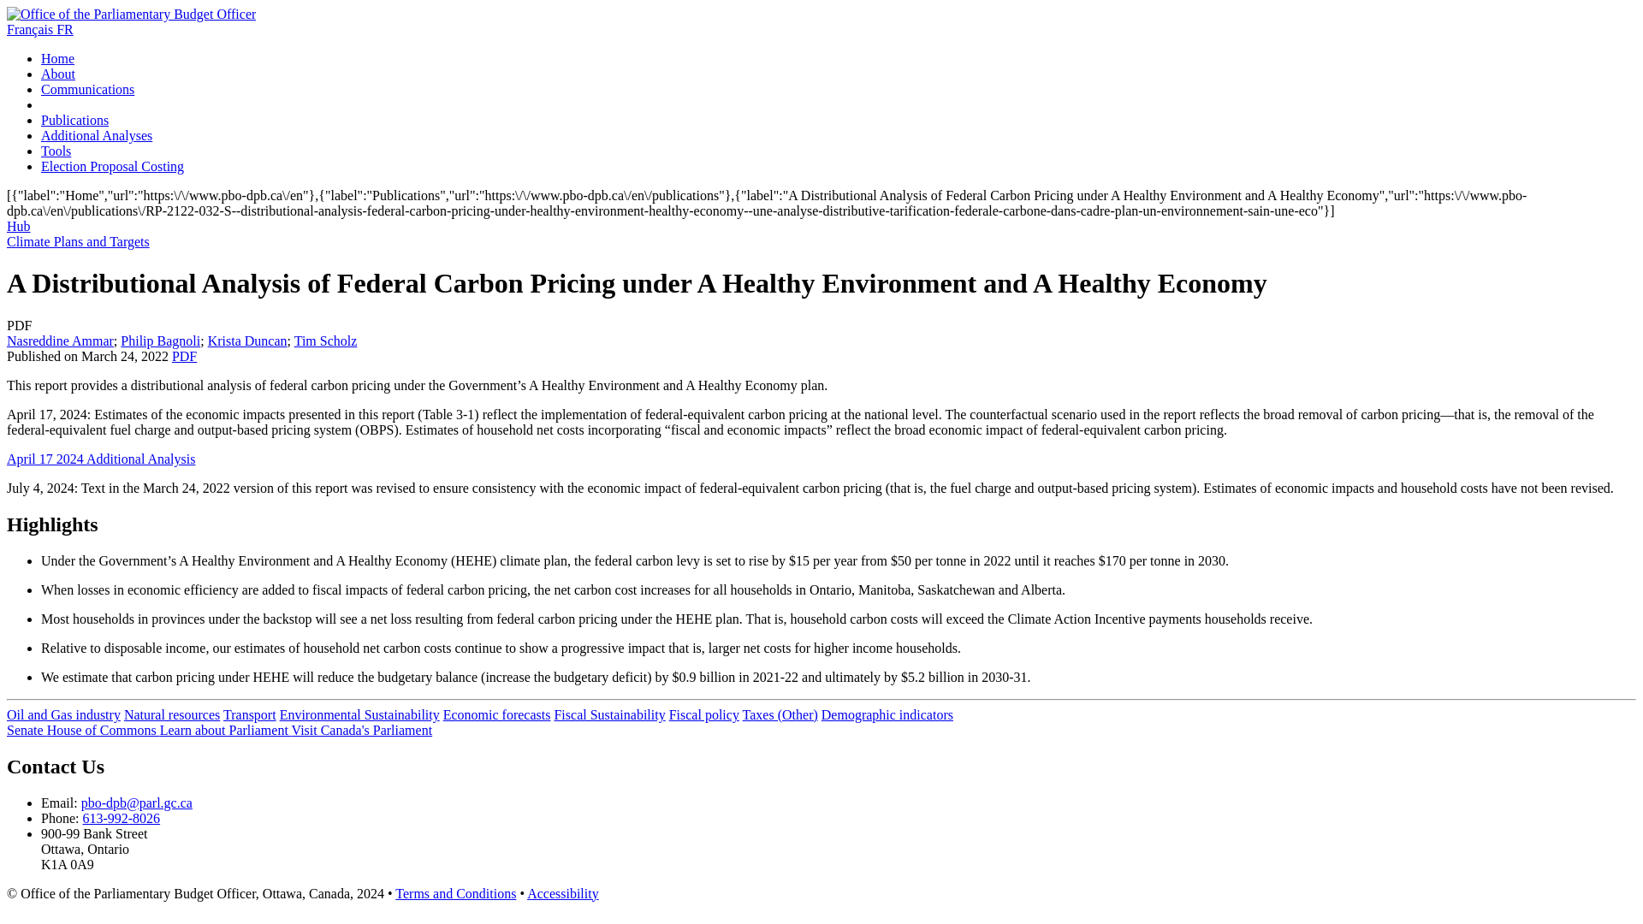 The image size is (1643, 924). What do you see at coordinates (248, 341) in the screenshot?
I see `Krista Duncan` at bounding box center [248, 341].